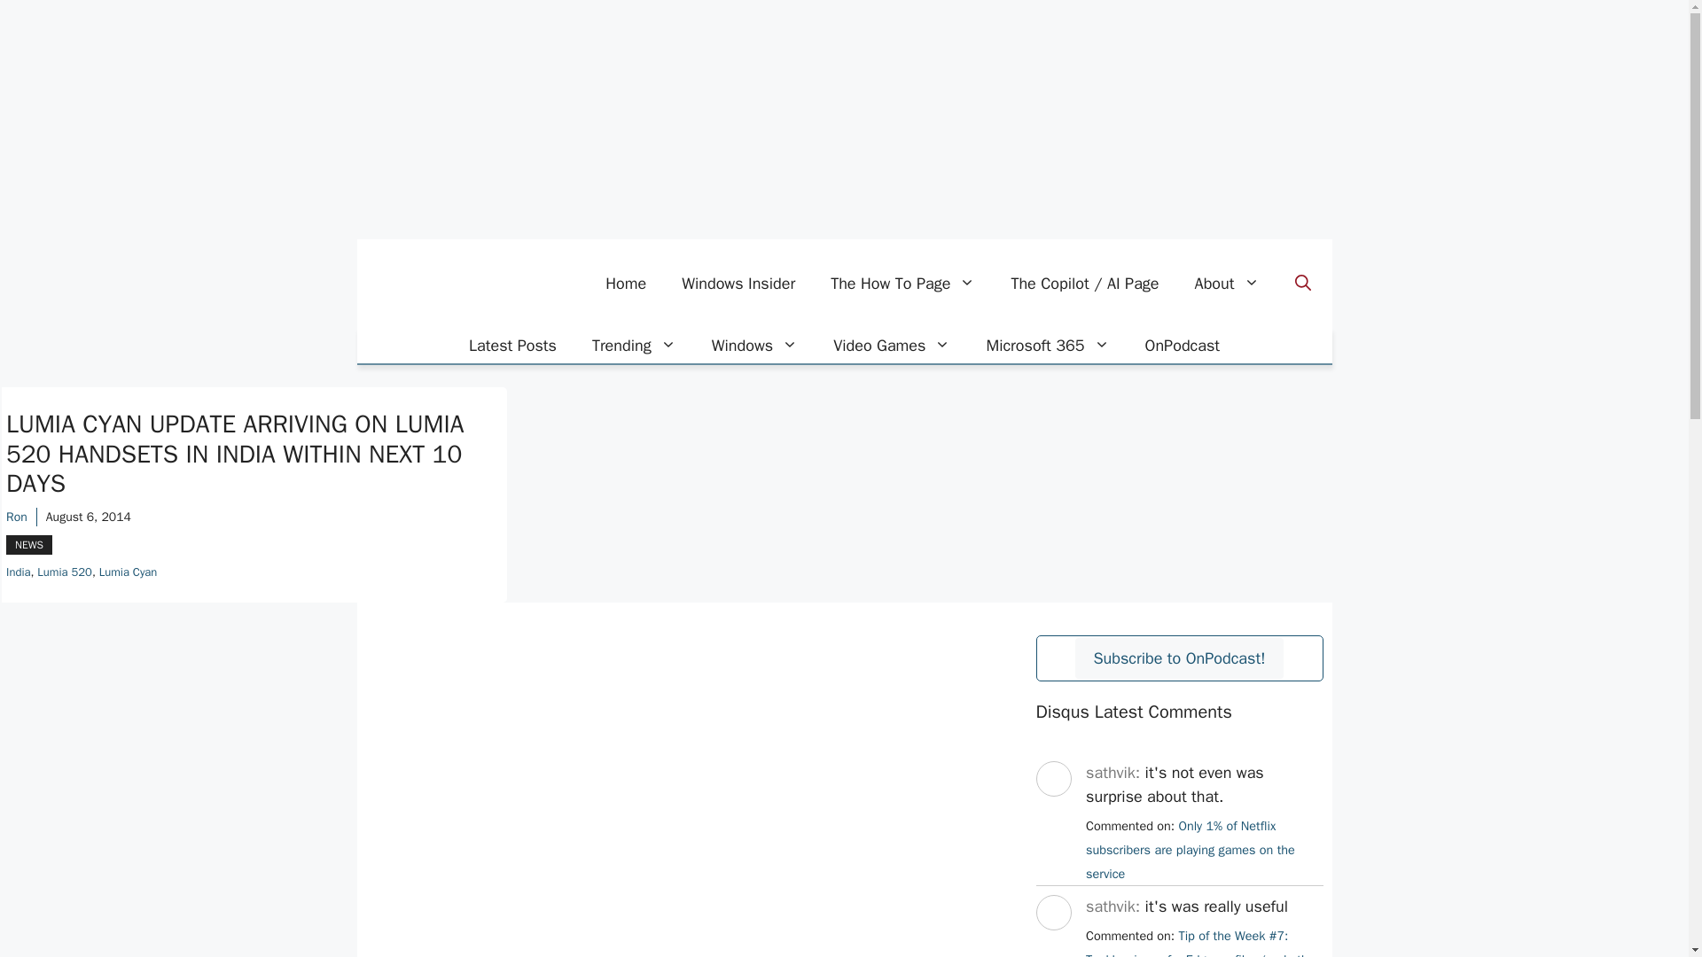 The image size is (1702, 957). Describe the element at coordinates (1052, 946) in the screenshot. I see `sathvik` at that location.